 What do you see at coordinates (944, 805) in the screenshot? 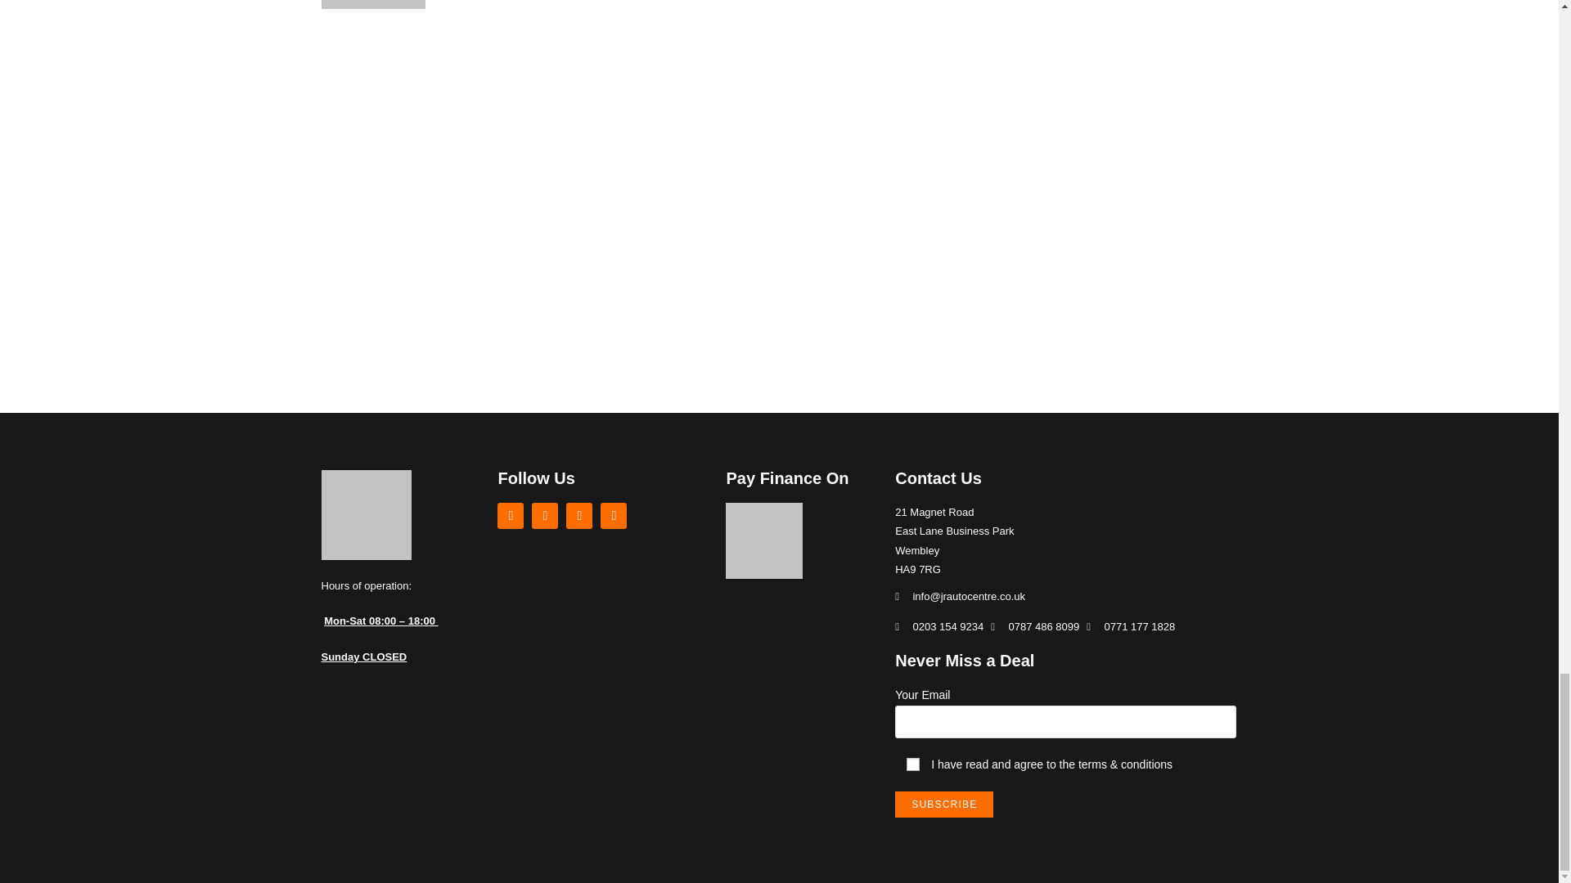
I see `Subscribe` at bounding box center [944, 805].